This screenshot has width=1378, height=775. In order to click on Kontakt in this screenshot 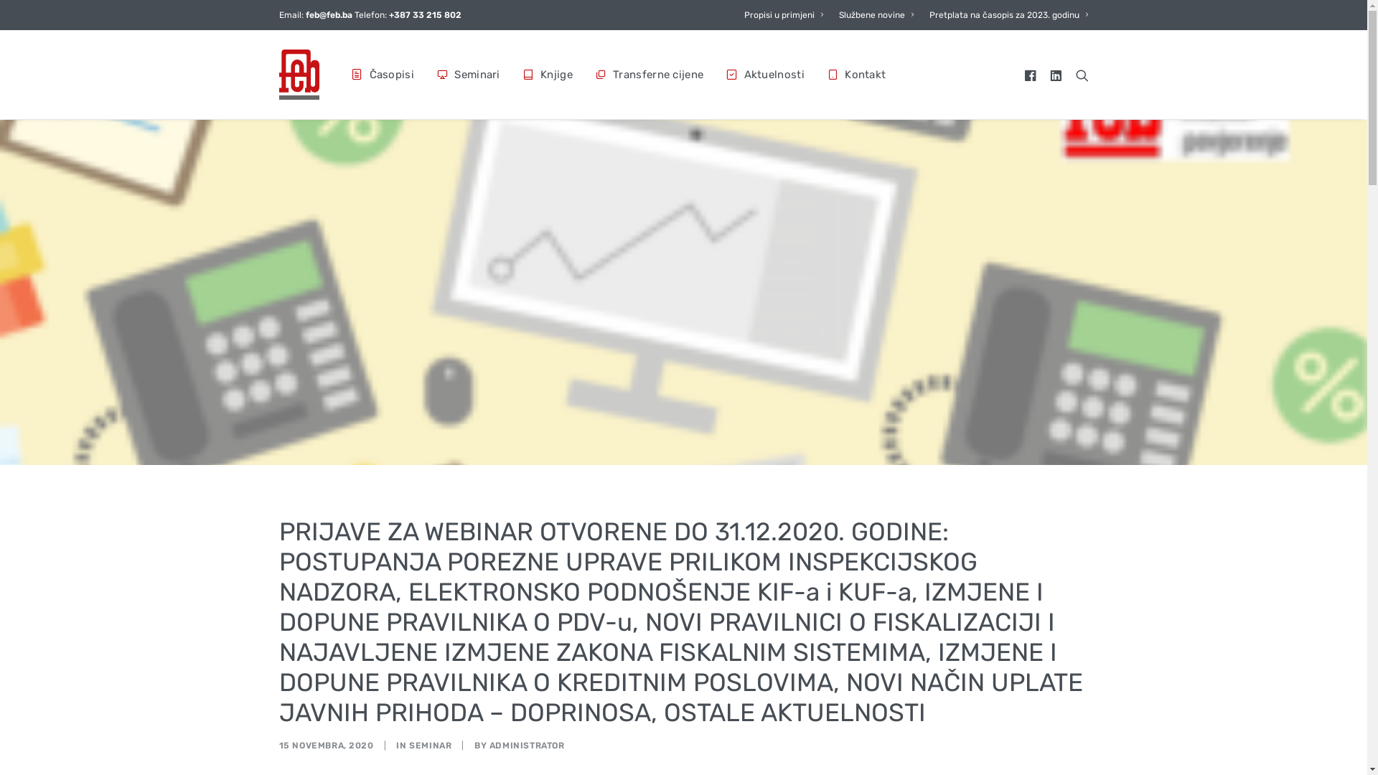, I will do `click(851, 75)`.